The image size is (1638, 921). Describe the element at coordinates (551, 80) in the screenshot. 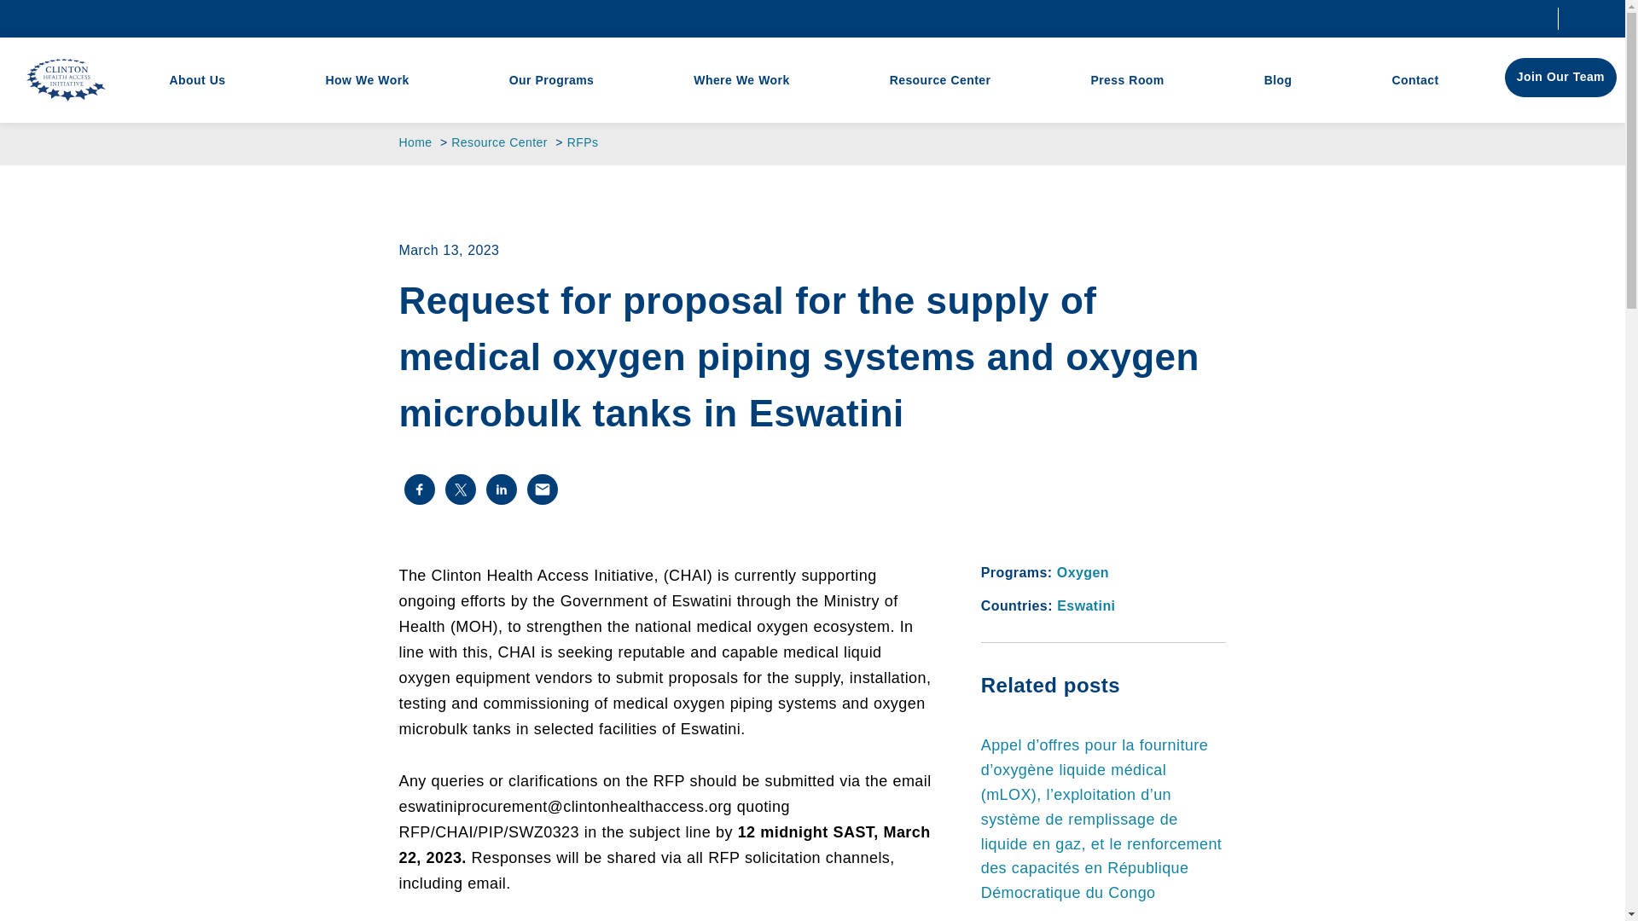

I see `Our Programs` at that location.